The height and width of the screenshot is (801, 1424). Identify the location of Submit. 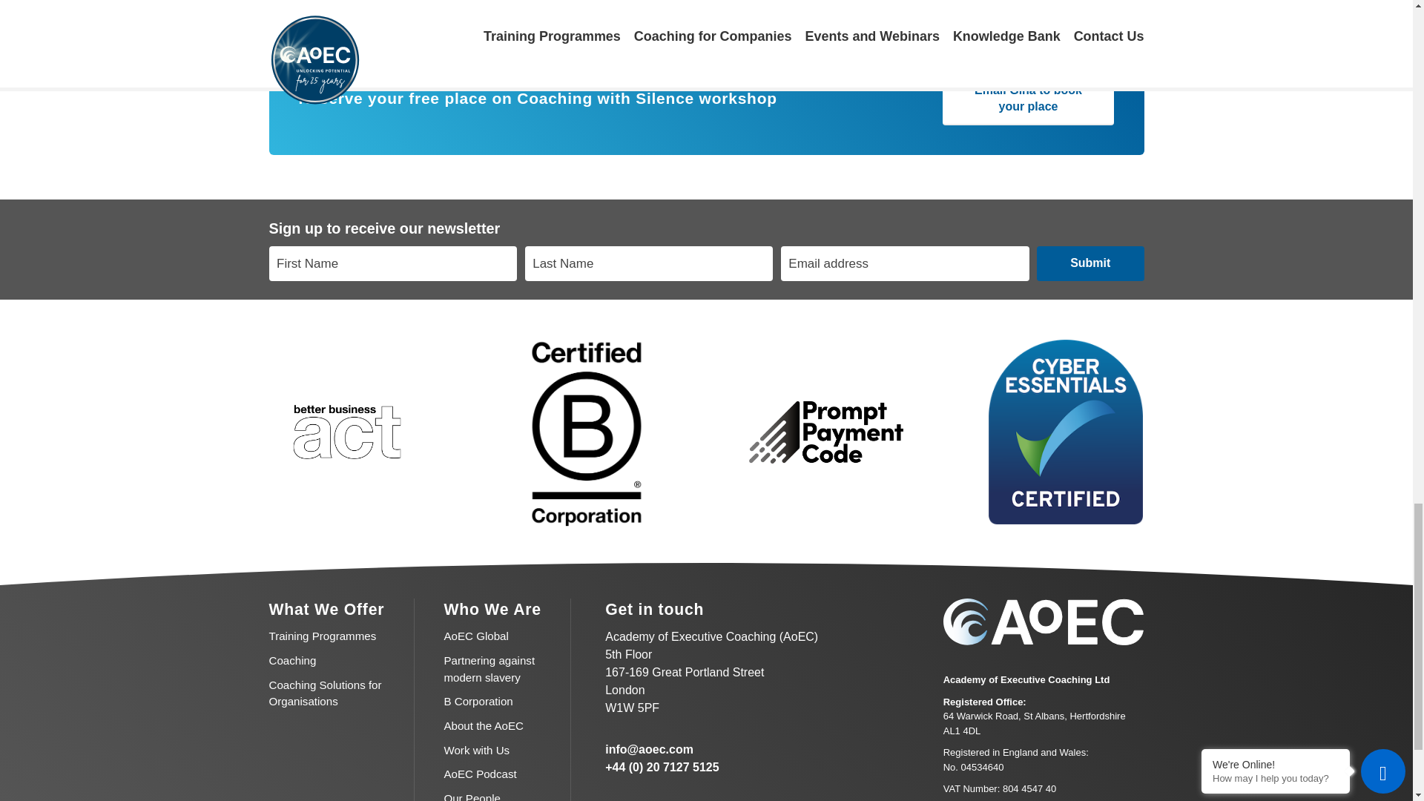
(1090, 263).